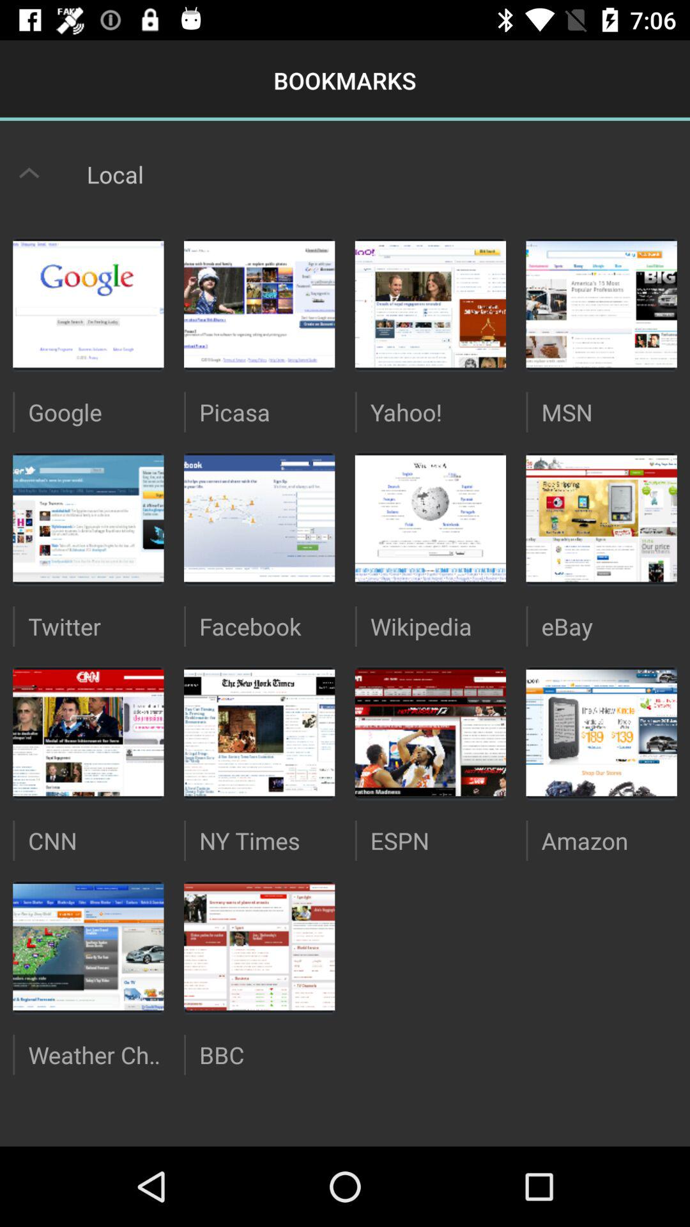  What do you see at coordinates (431, 734) in the screenshot?
I see `image above the text espn` at bounding box center [431, 734].